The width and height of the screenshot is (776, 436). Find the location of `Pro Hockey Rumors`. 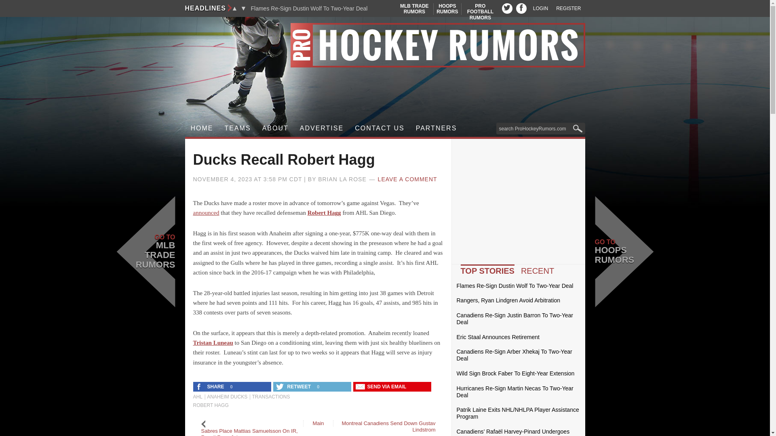

Pro Hockey Rumors is located at coordinates (414, 9).